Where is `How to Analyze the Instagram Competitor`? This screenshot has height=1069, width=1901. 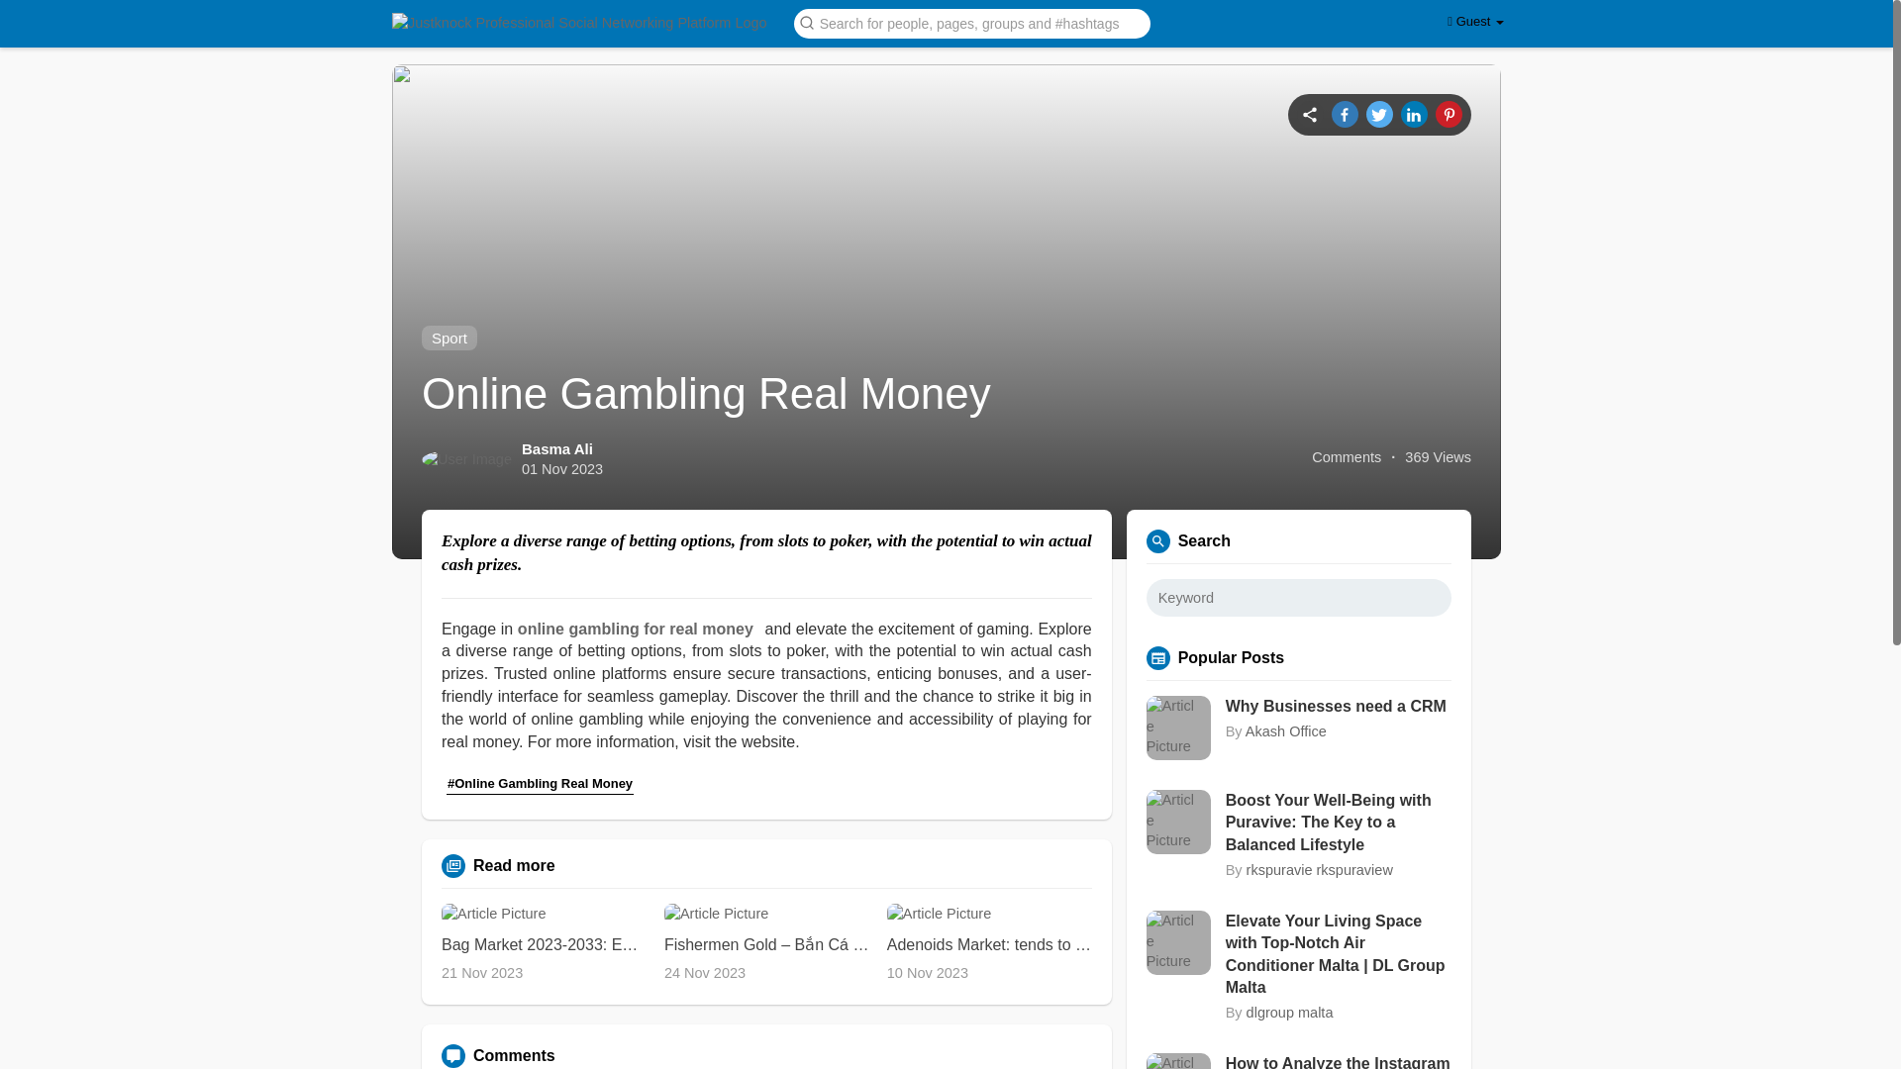
How to Analyze the Instagram Competitor is located at coordinates (1339, 1061).